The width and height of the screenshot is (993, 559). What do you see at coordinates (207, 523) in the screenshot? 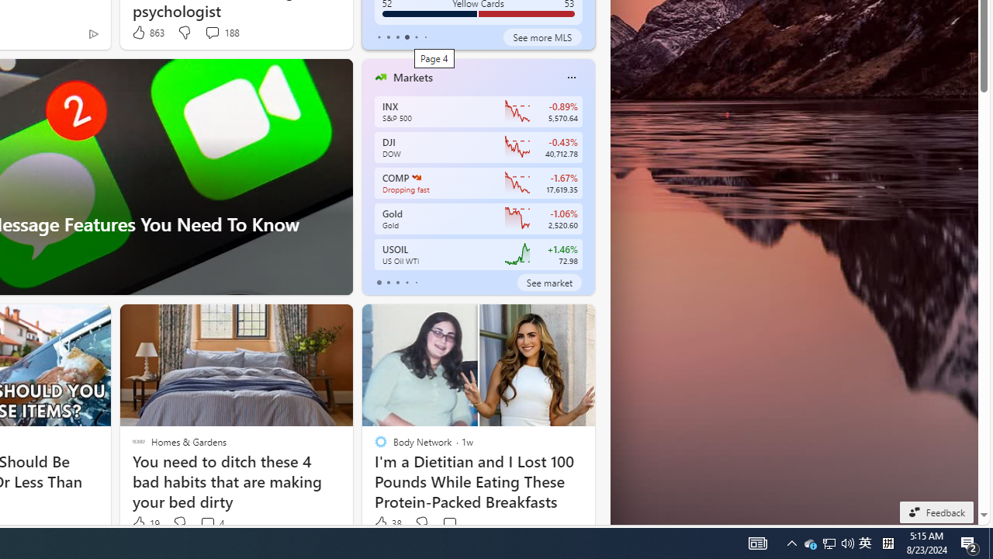
I see `View comments 4 Comment` at bounding box center [207, 523].